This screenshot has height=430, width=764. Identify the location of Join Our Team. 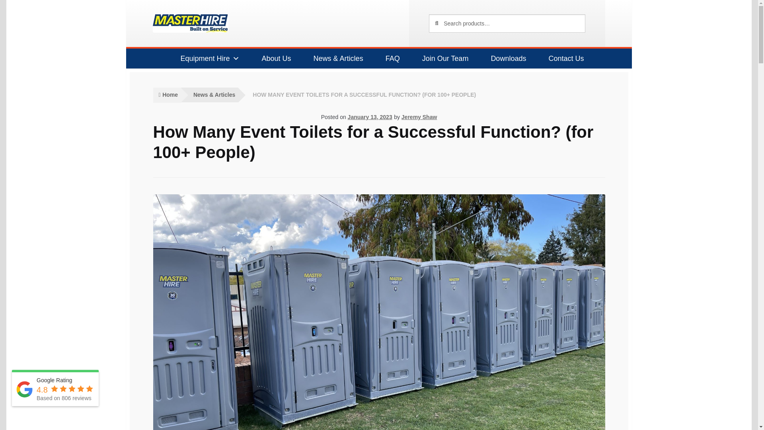
(442, 58).